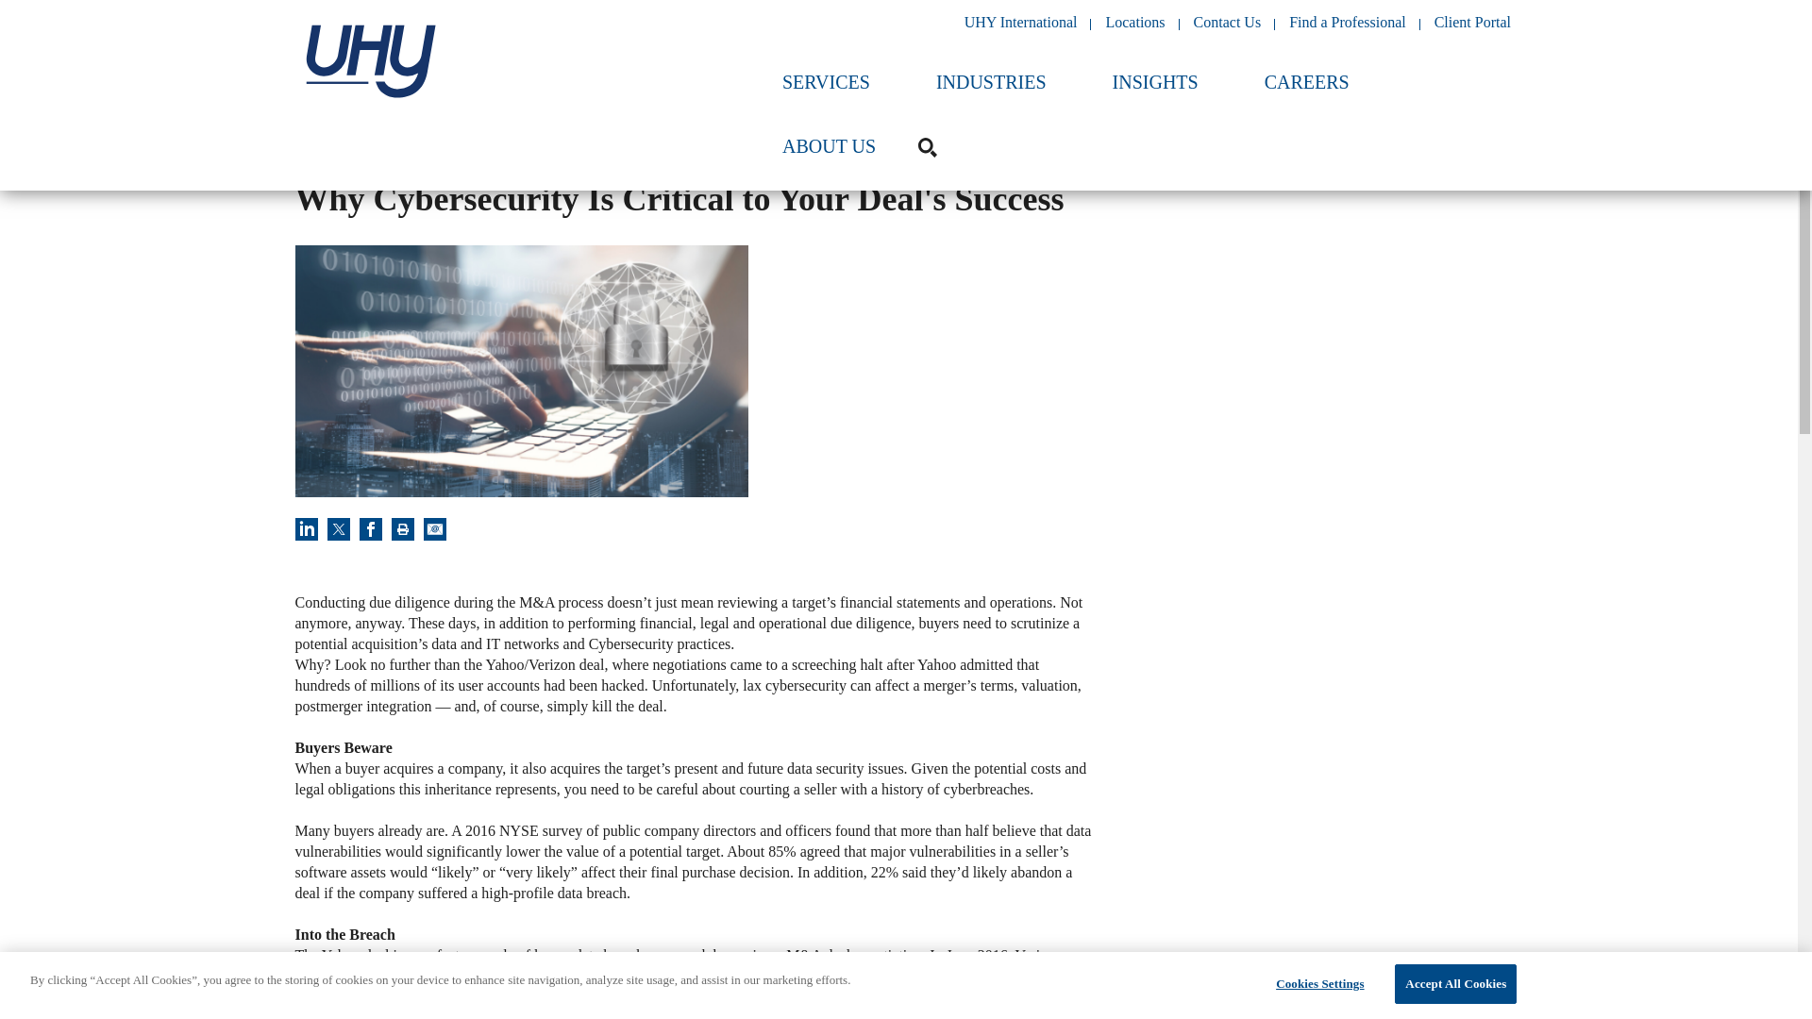 The height and width of the screenshot is (1019, 1812). I want to click on UHY International, so click(1021, 23).